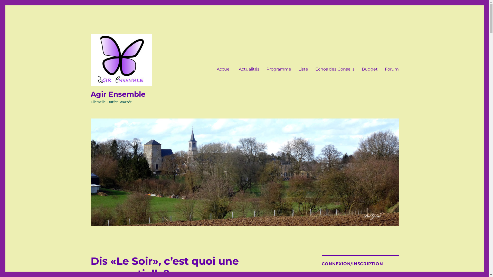 This screenshot has height=277, width=493. What do you see at coordinates (392, 69) in the screenshot?
I see `Forum` at bounding box center [392, 69].